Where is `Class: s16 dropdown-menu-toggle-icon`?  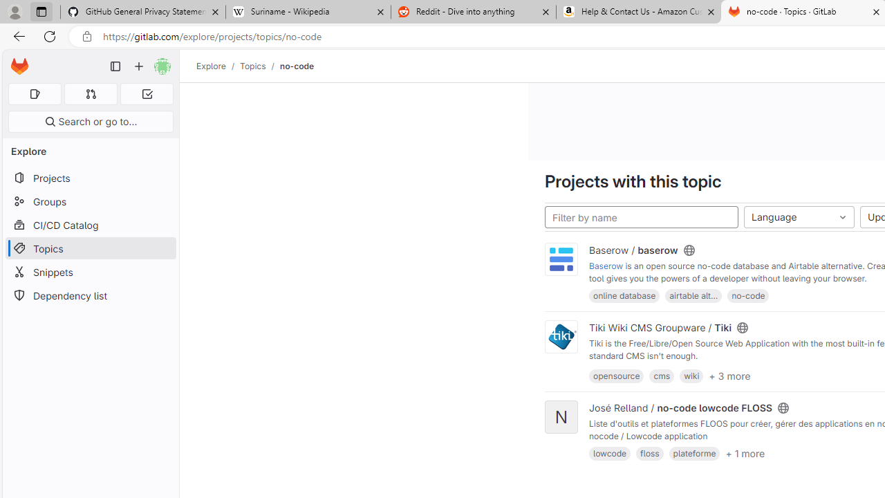
Class: s16 dropdown-menu-toggle-icon is located at coordinates (842, 217).